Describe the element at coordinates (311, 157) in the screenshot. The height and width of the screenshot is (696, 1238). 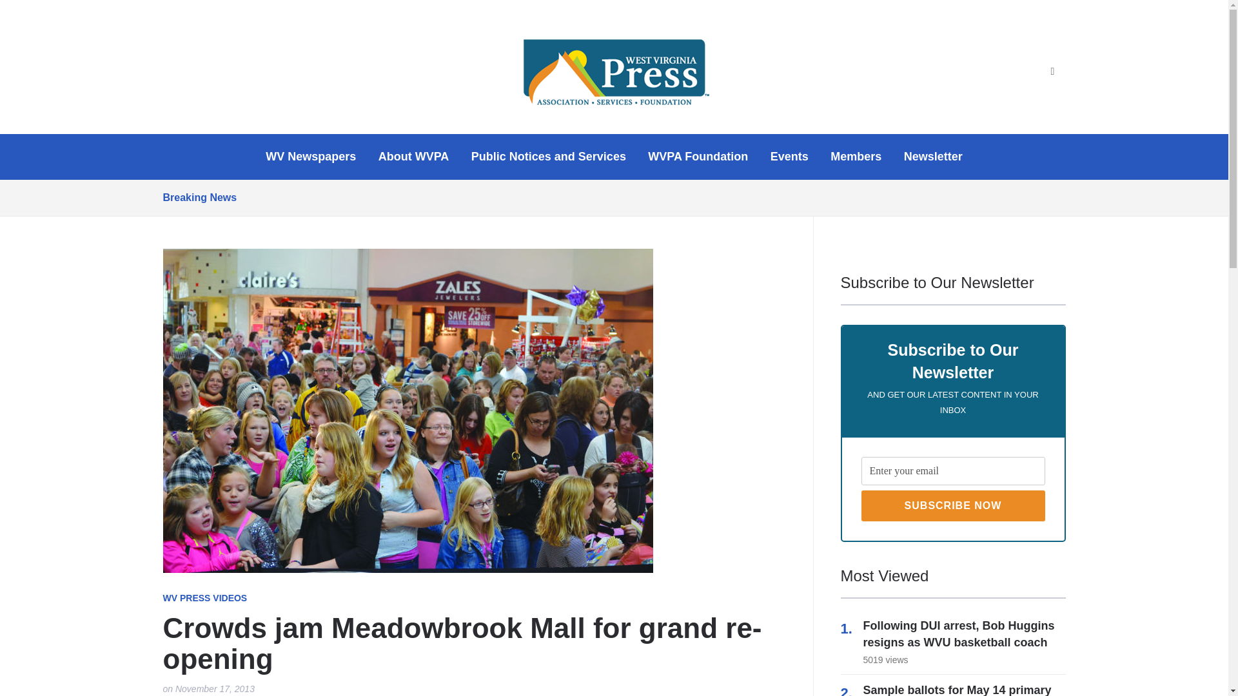
I see `WV Newspapers` at that location.